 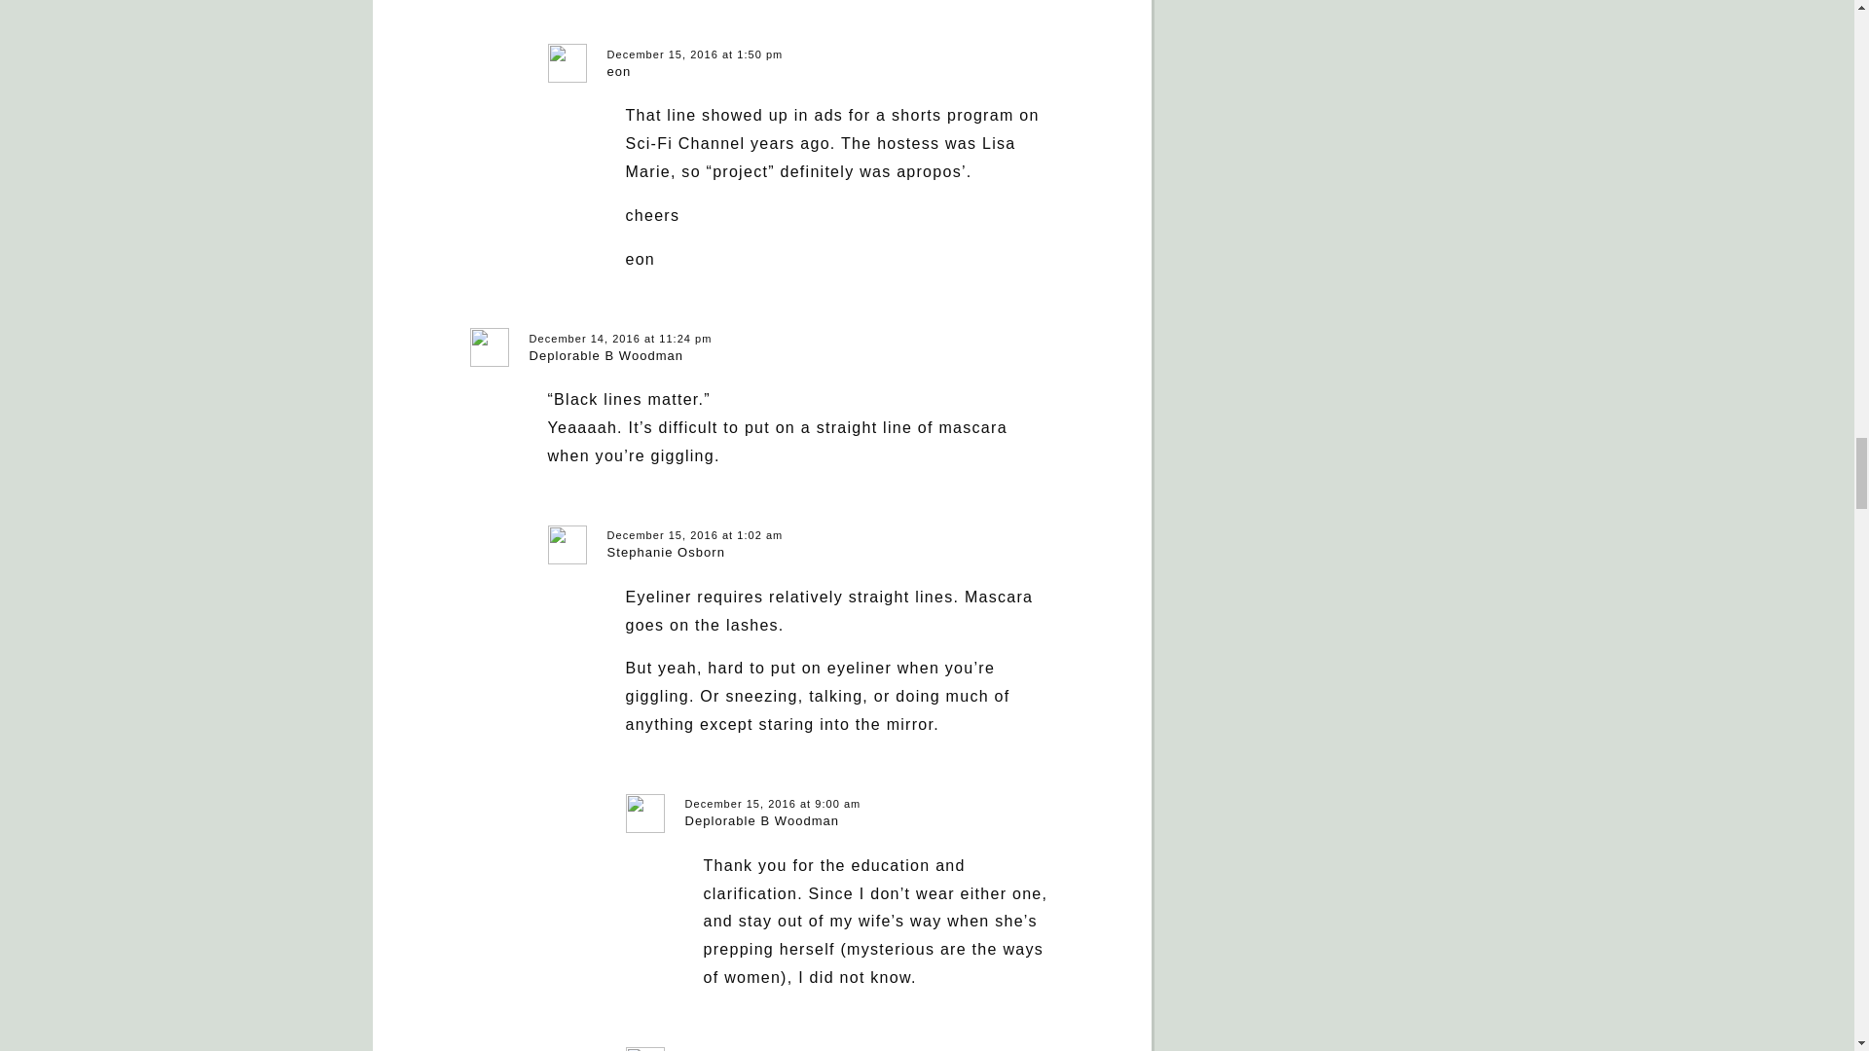 What do you see at coordinates (666, 552) in the screenshot?
I see `Stephanie Osborn` at bounding box center [666, 552].